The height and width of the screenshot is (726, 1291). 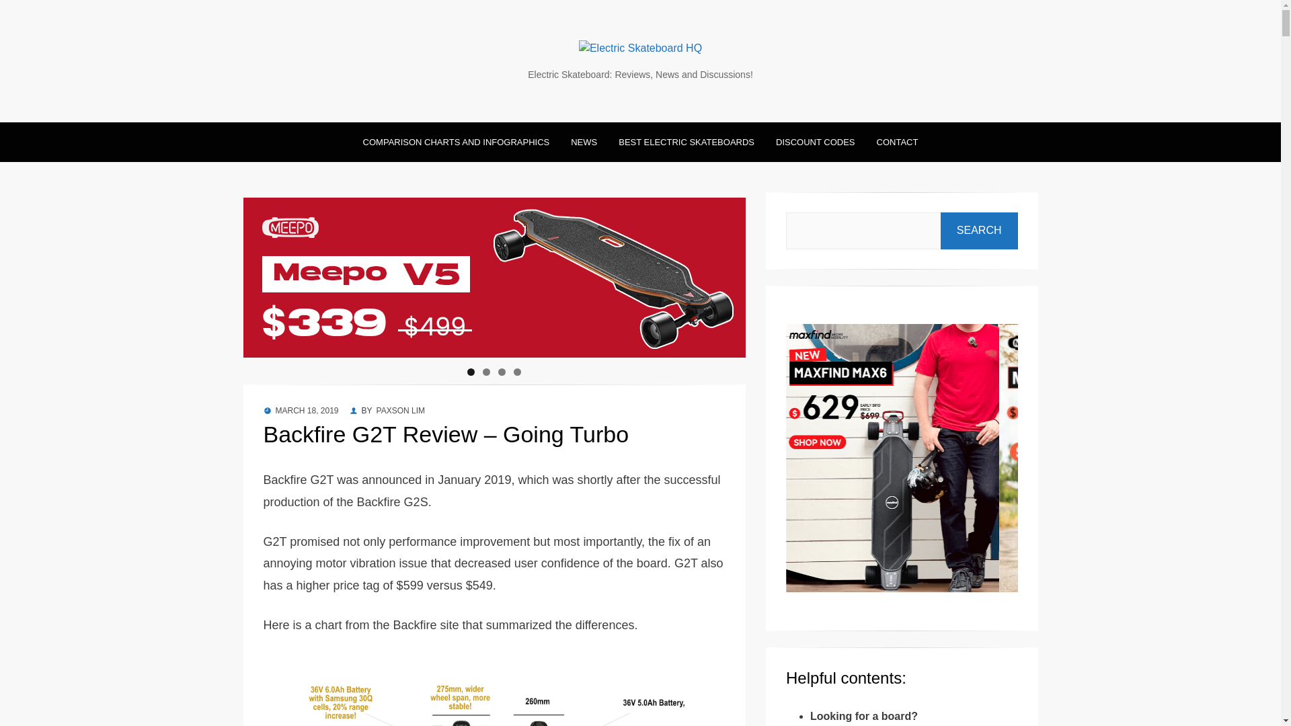 What do you see at coordinates (804, 141) in the screenshot?
I see `DISCOUNT CODES` at bounding box center [804, 141].